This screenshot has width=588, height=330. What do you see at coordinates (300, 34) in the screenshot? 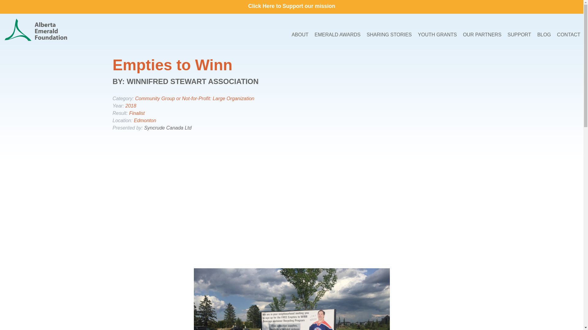
I see `ABOUT` at bounding box center [300, 34].